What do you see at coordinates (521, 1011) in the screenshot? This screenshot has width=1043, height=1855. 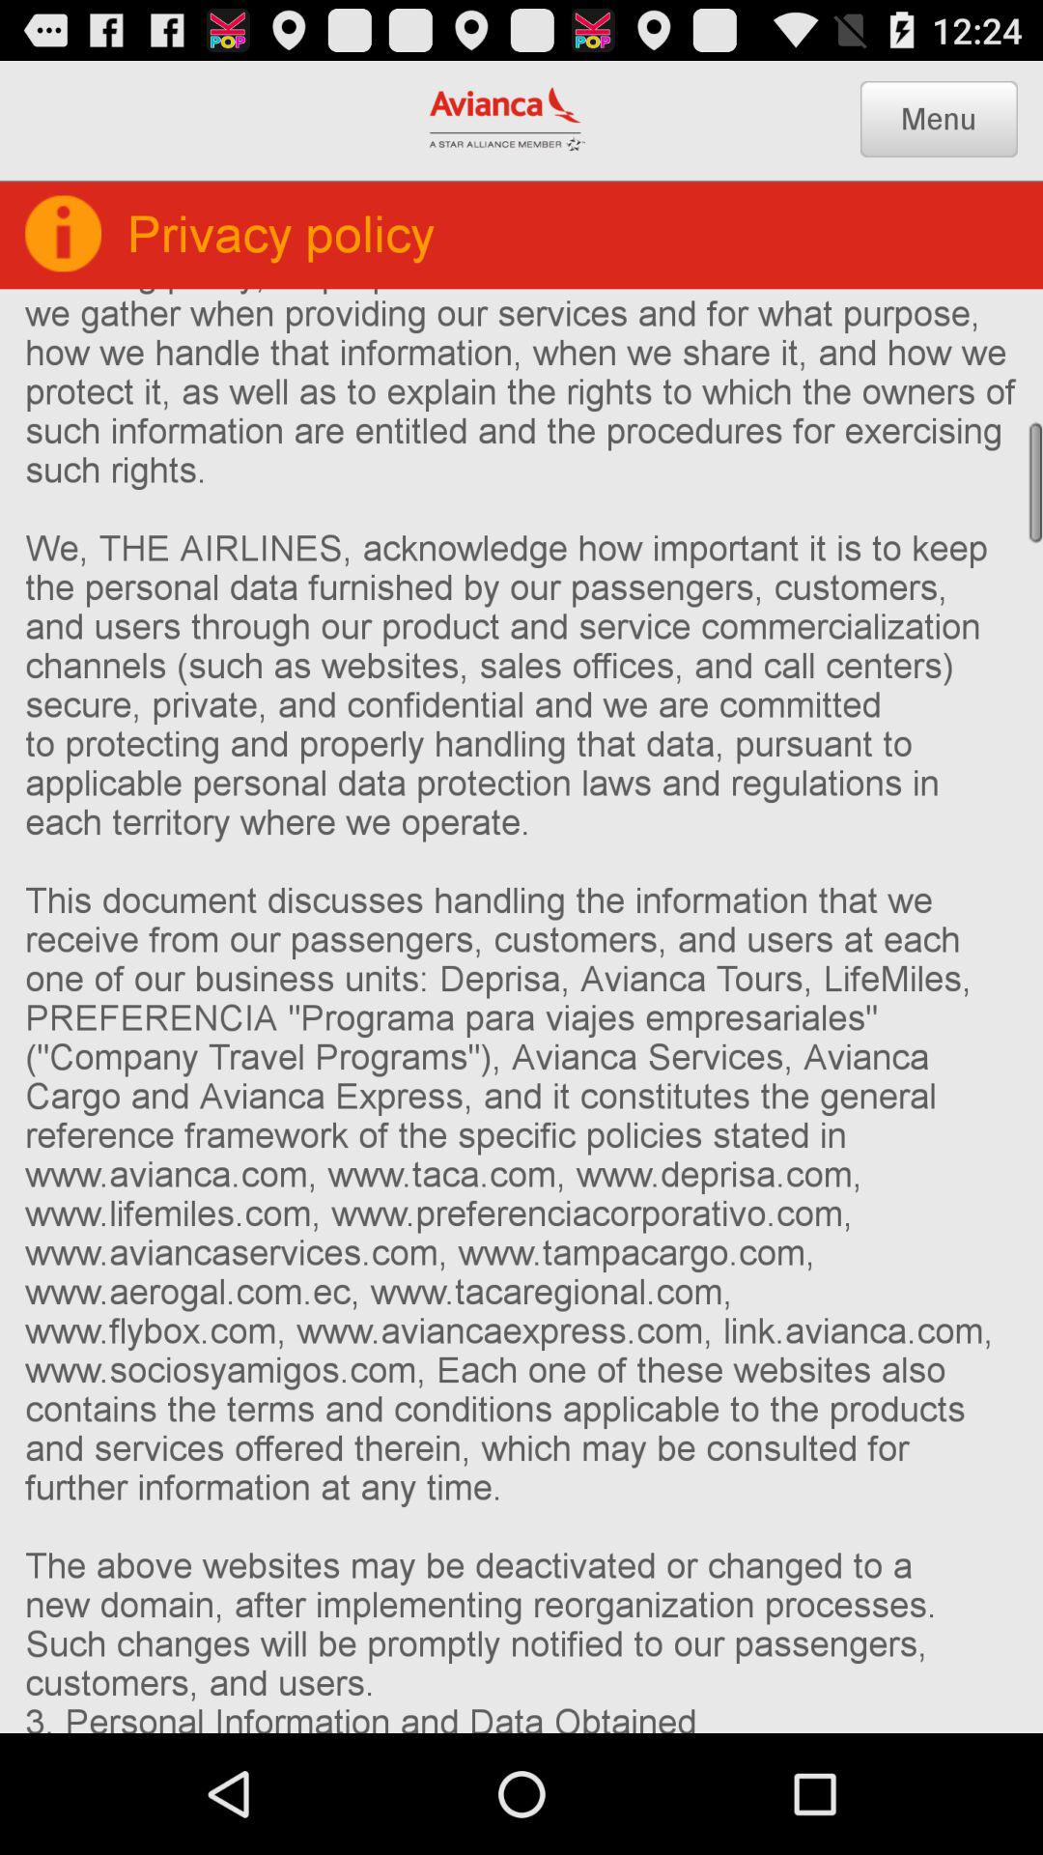 I see `press the 1 who we` at bounding box center [521, 1011].